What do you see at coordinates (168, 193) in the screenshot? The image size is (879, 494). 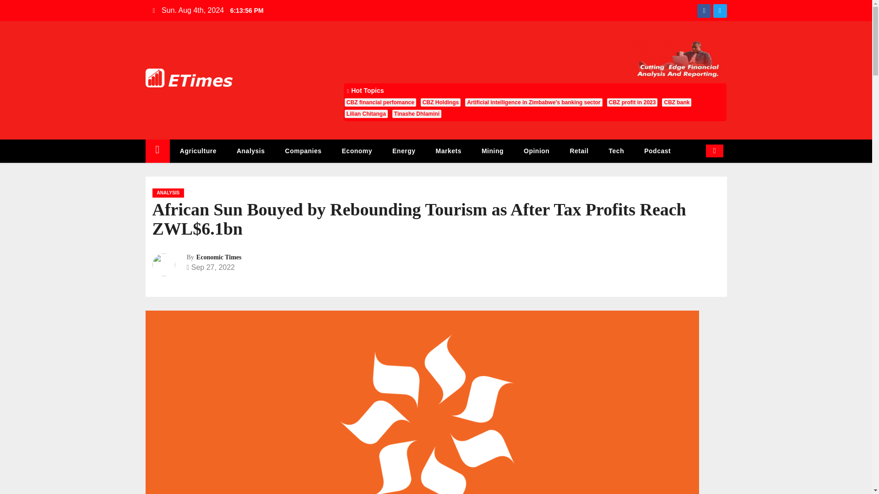 I see `ANALYSIS` at bounding box center [168, 193].